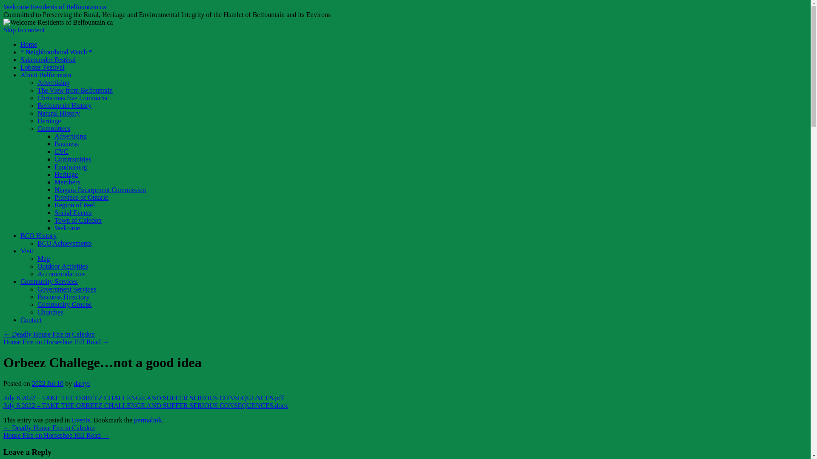 The height and width of the screenshot is (459, 817). Describe the element at coordinates (81, 420) in the screenshot. I see `Events` at that location.